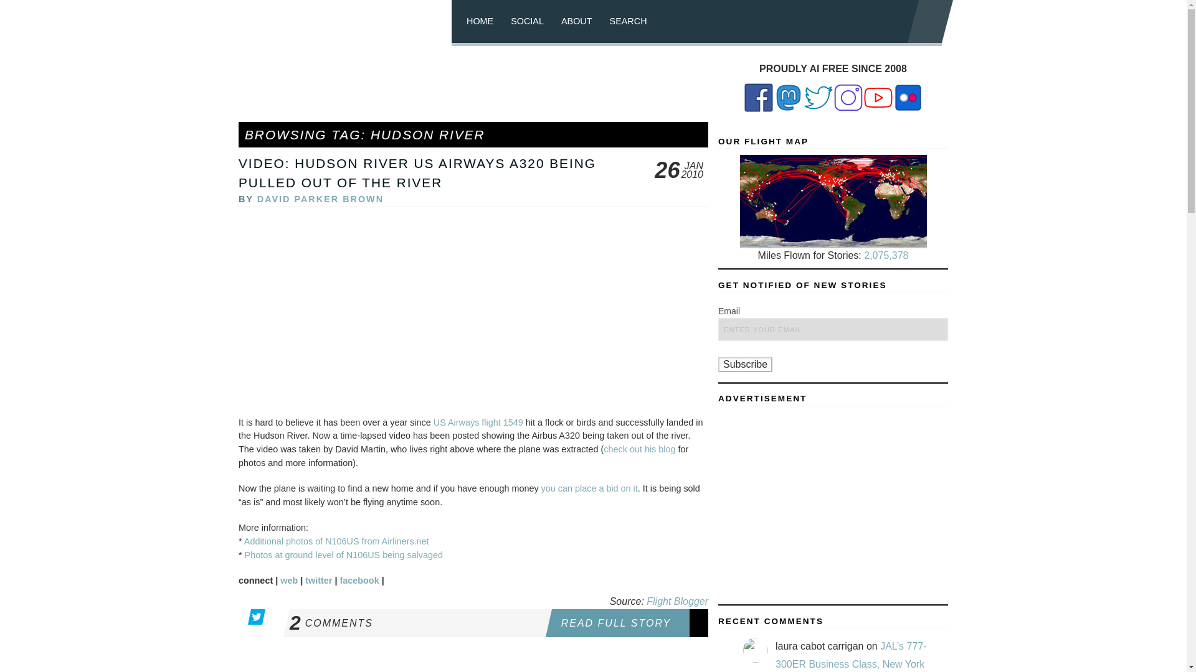 This screenshot has width=1196, height=672. I want to click on READ FULL STORY, so click(629, 622).